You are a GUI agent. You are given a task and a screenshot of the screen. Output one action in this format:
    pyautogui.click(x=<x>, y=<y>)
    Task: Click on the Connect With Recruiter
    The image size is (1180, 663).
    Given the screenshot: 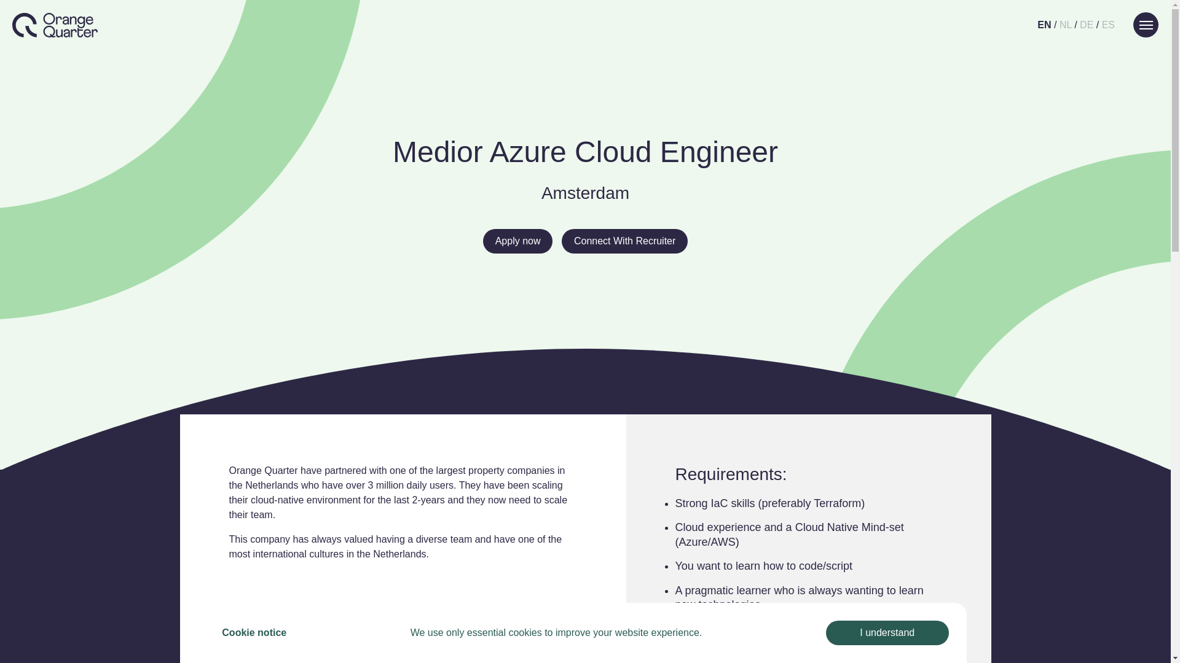 What is the action you would take?
    pyautogui.click(x=624, y=241)
    